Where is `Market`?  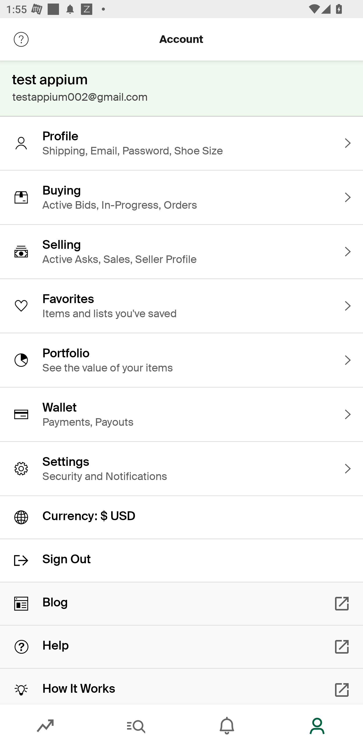
Market is located at coordinates (45, 726).